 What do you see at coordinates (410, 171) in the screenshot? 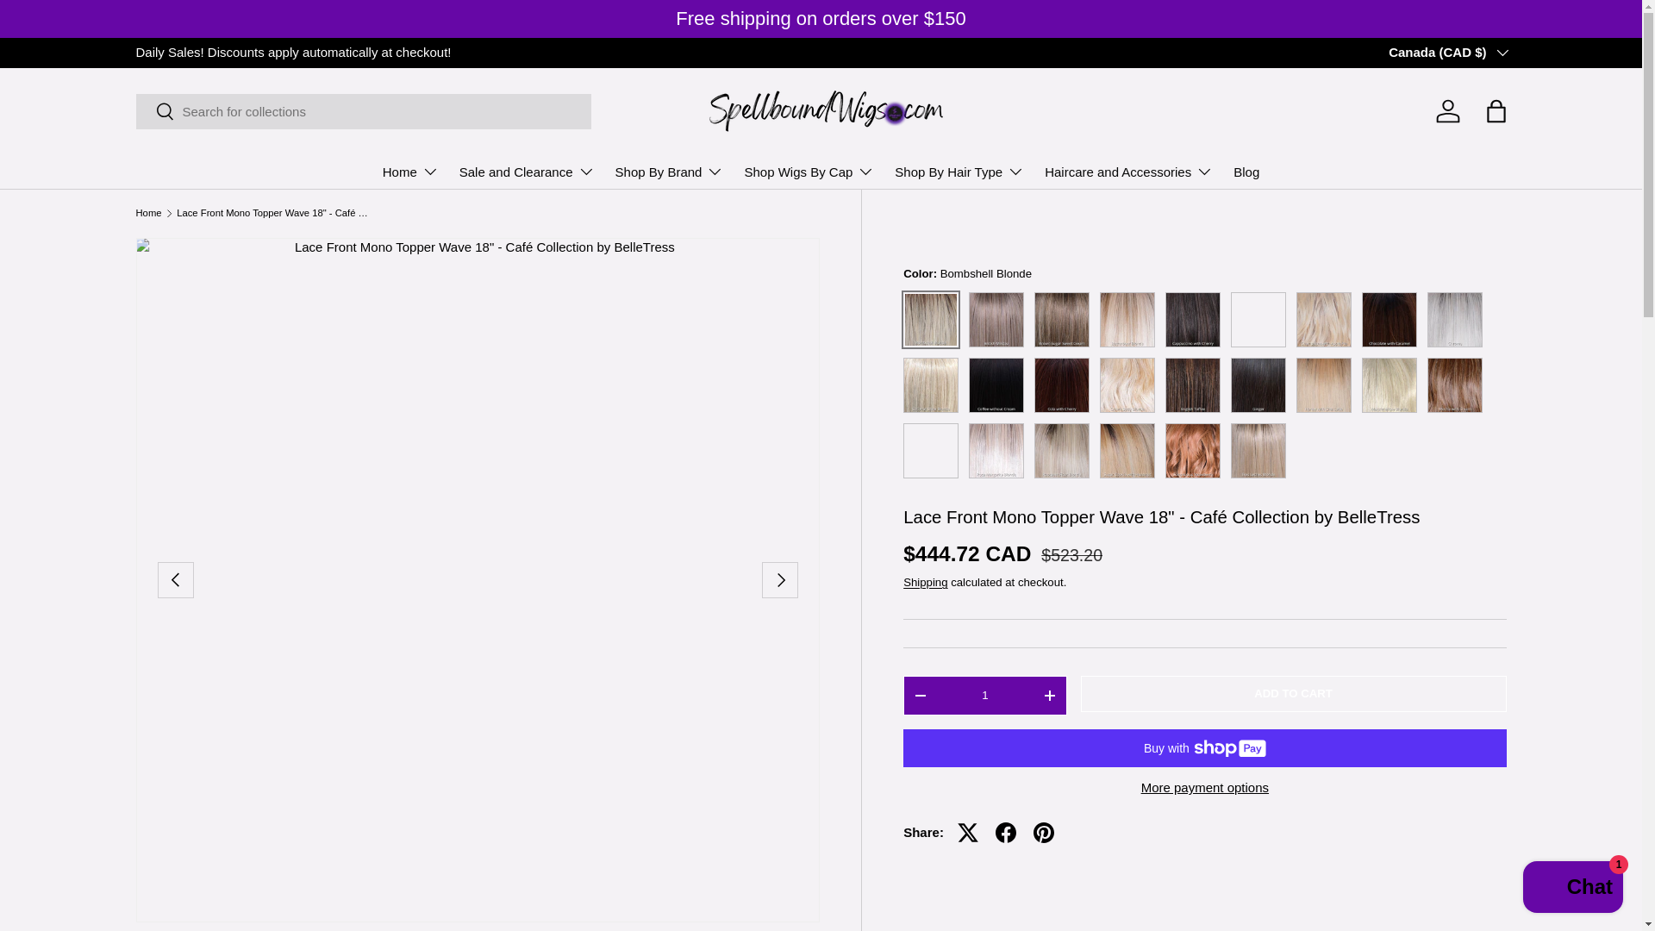
I see `Home` at bounding box center [410, 171].